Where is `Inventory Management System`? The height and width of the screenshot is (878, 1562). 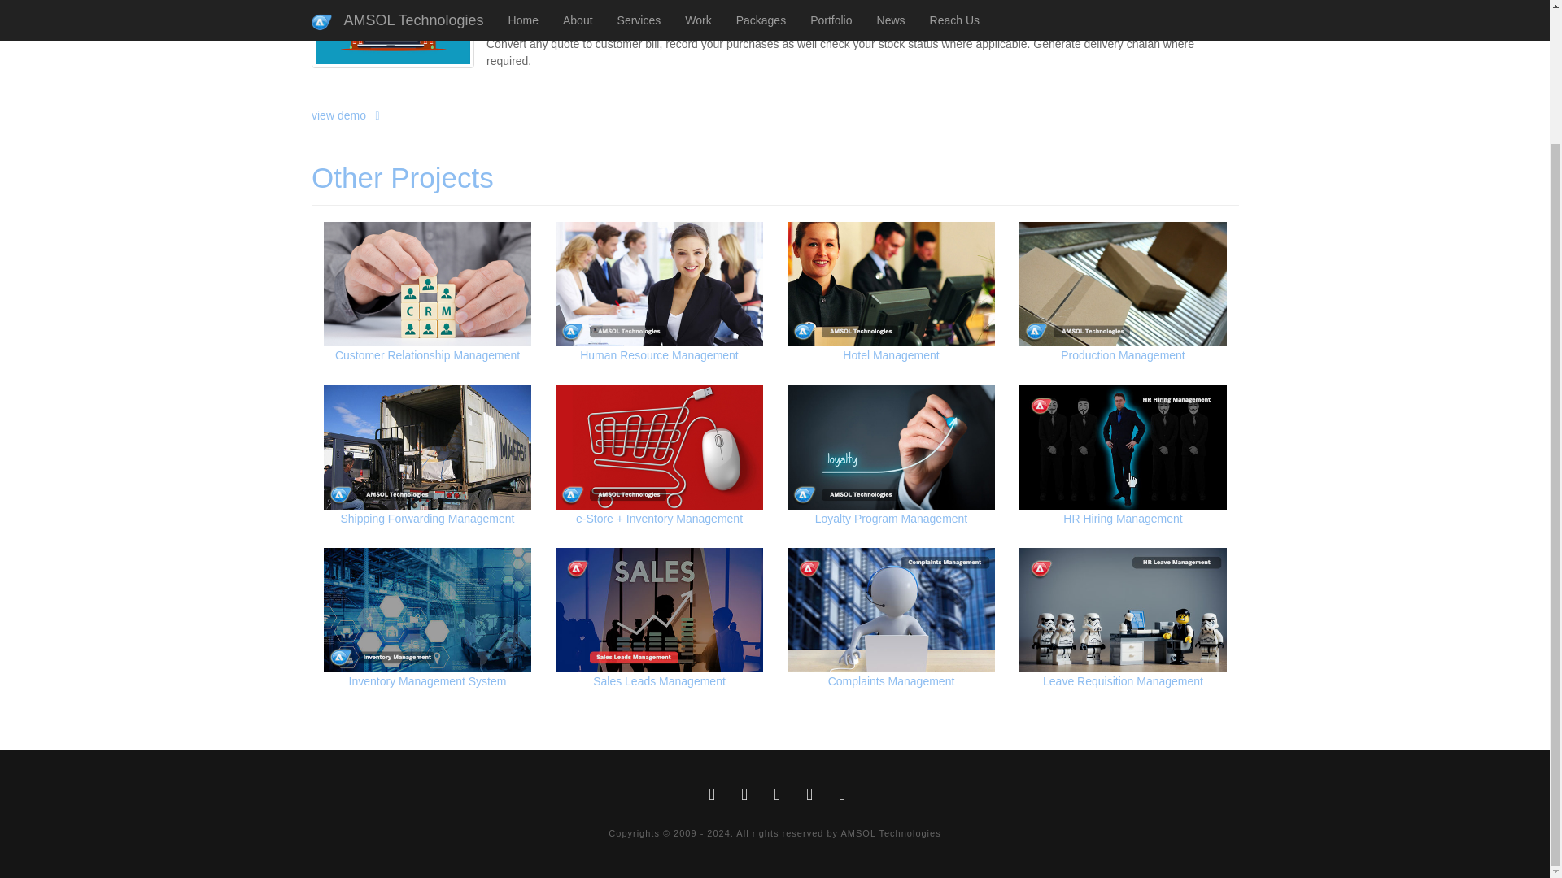 Inventory Management System is located at coordinates (439, 624).